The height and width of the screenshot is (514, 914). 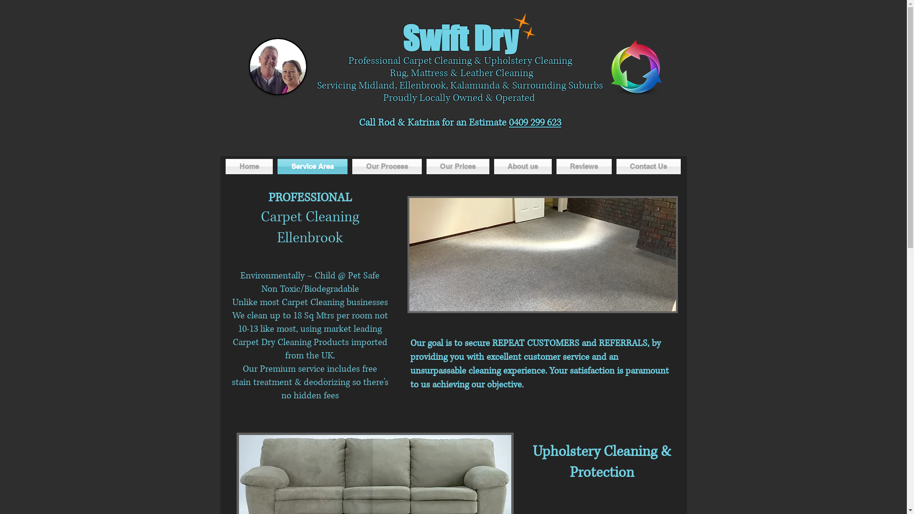 I want to click on Our Prices, so click(x=457, y=167).